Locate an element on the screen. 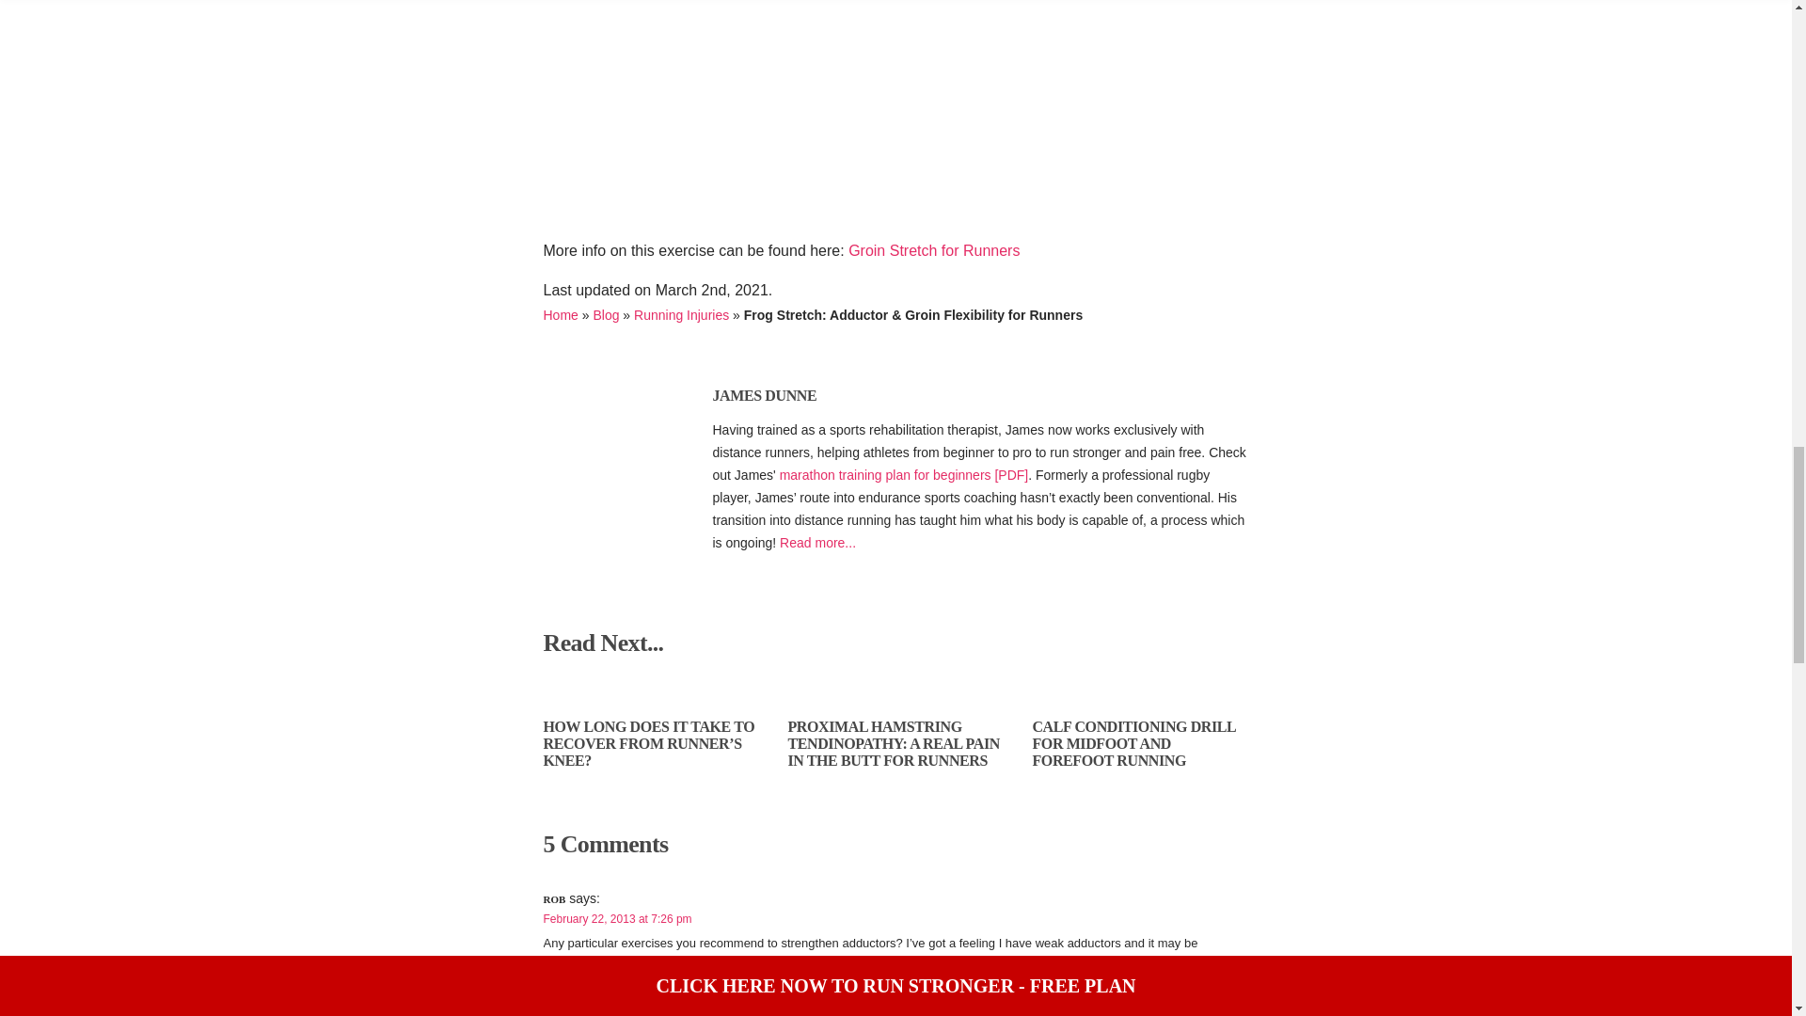  CALF CONDITIONING DRILL FOR MIDFOOT AND FOREFOOT RUNNING is located at coordinates (1133, 743).